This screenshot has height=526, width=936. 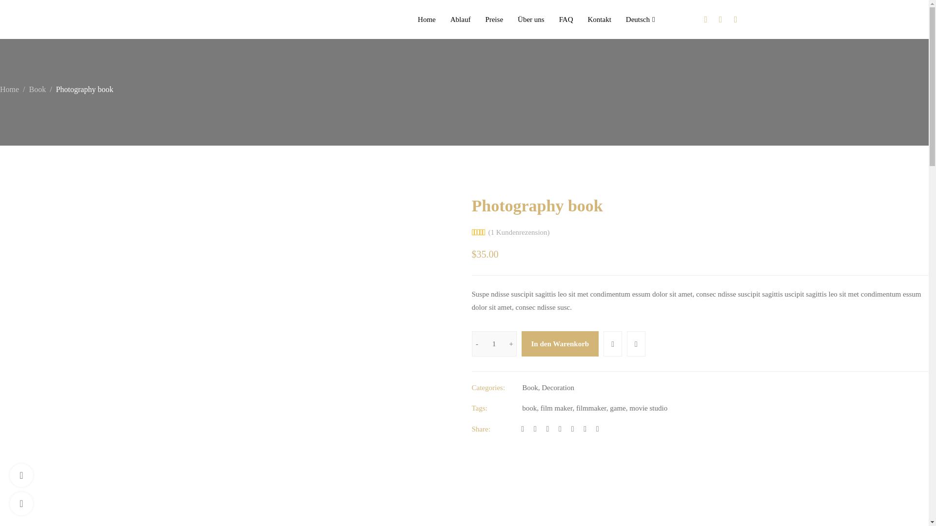 I want to click on Deutsch, so click(x=641, y=19).